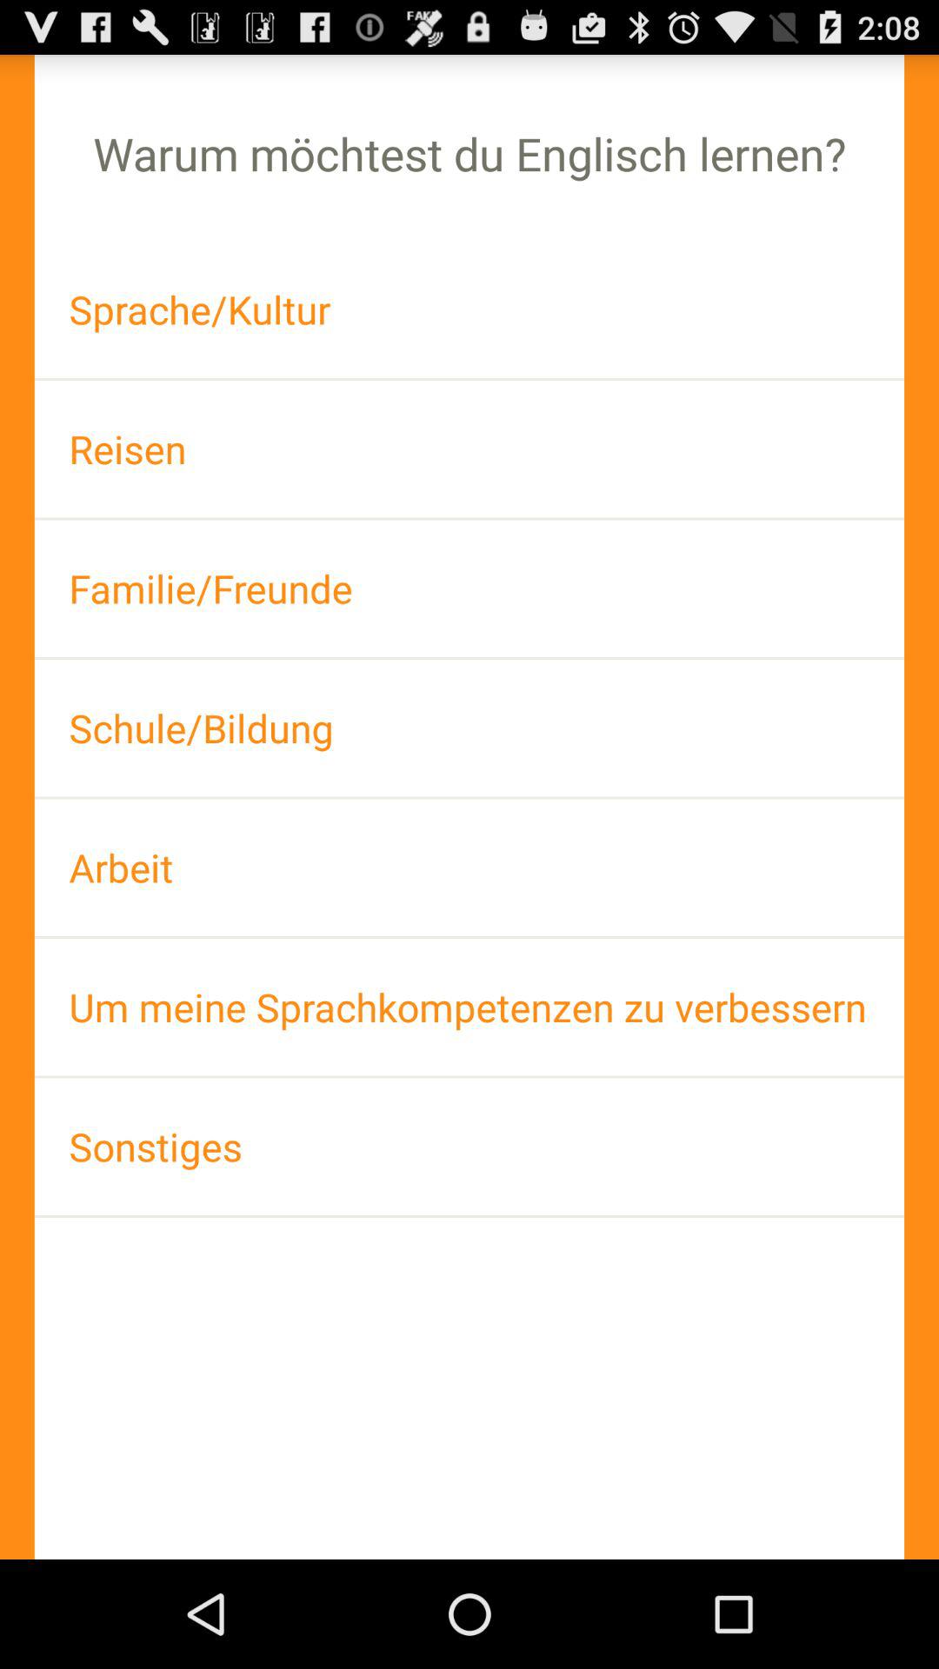  Describe the element at coordinates (469, 449) in the screenshot. I see `scroll to reisen icon` at that location.